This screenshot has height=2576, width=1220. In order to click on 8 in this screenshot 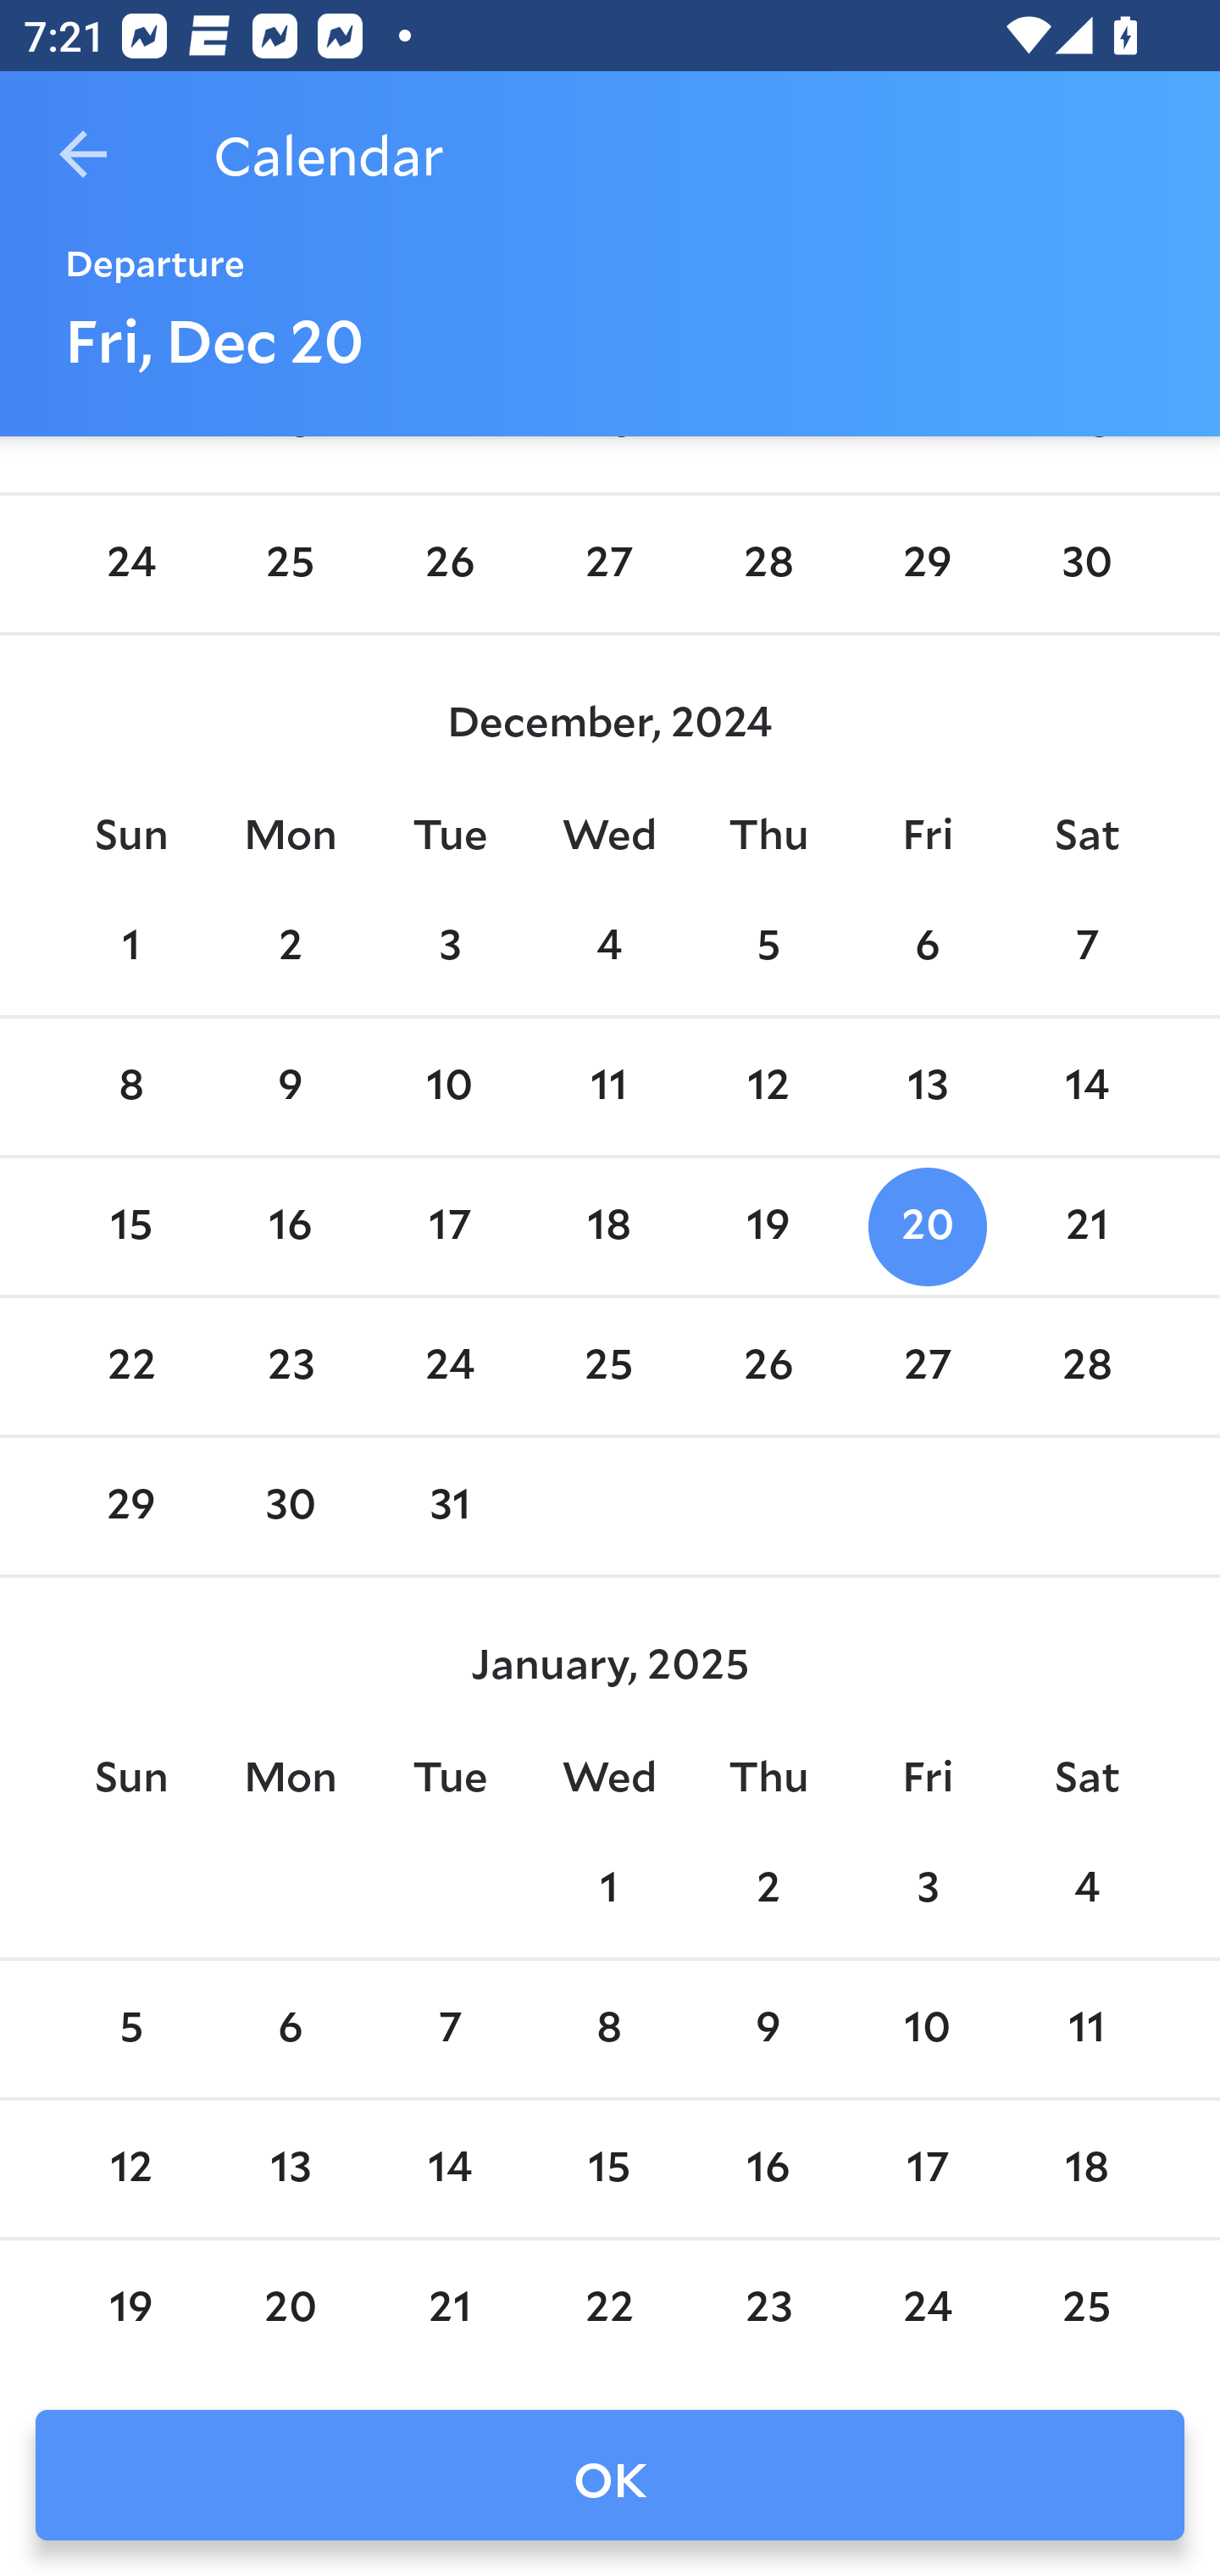, I will do `click(130, 1086)`.